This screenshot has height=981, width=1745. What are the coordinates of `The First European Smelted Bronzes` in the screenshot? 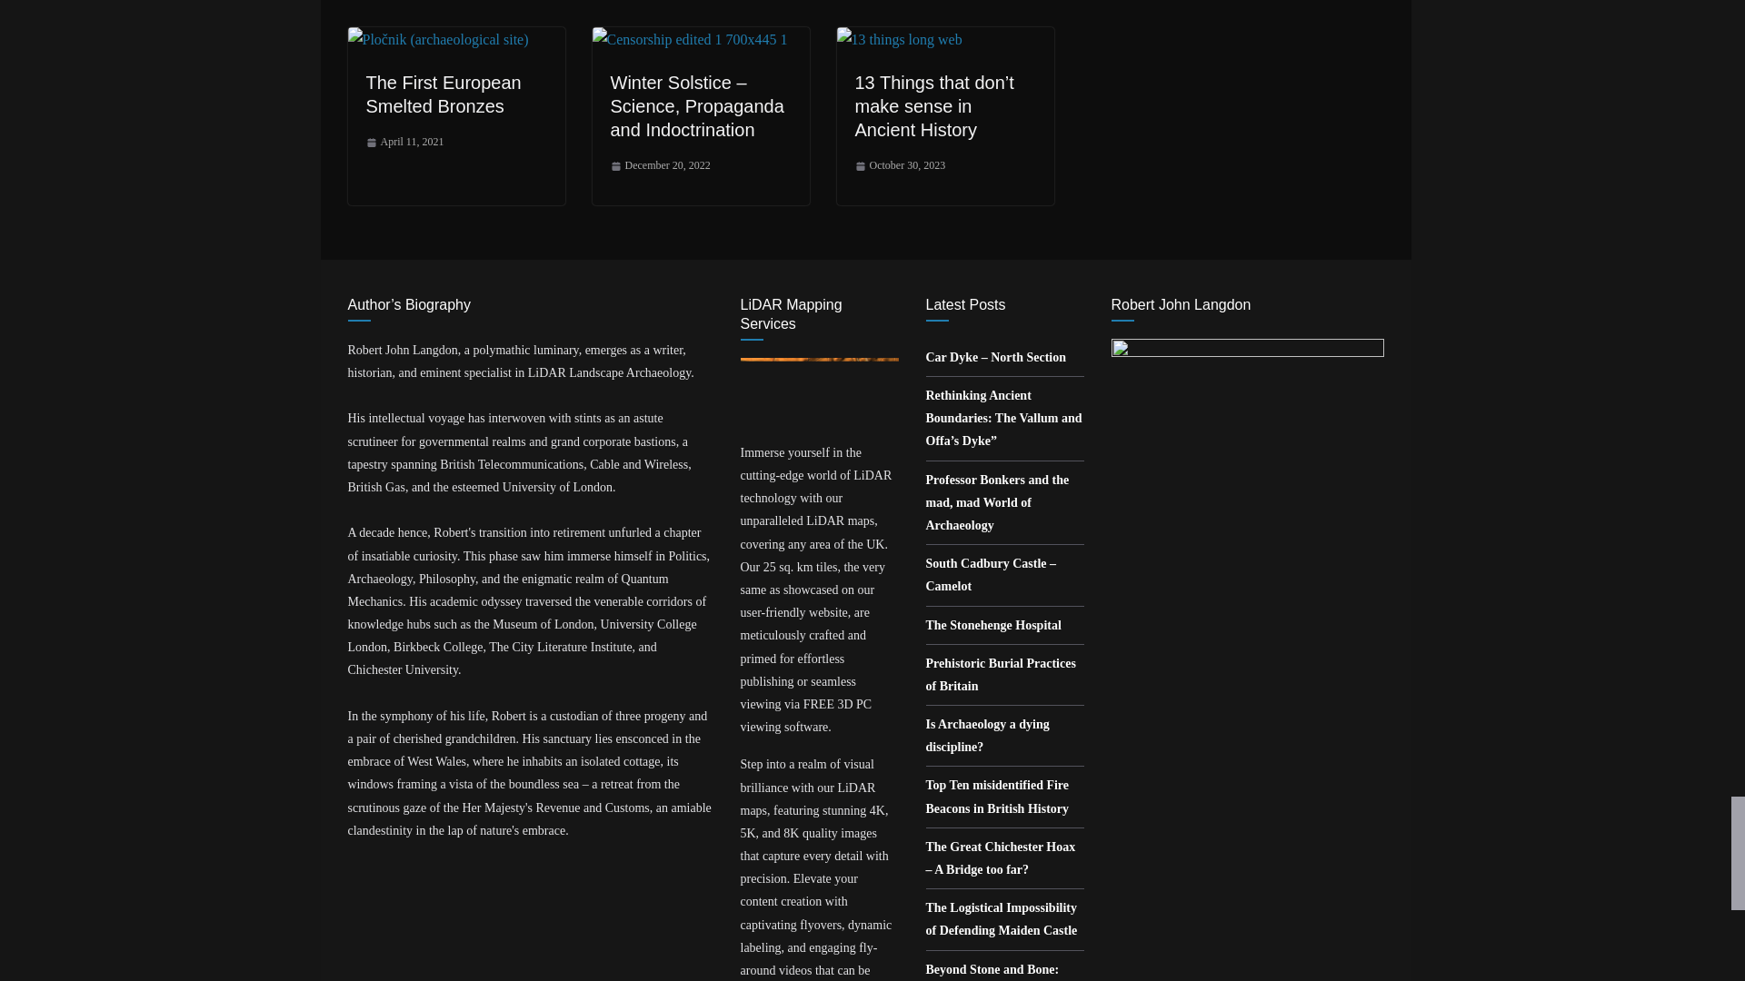 It's located at (442, 94).